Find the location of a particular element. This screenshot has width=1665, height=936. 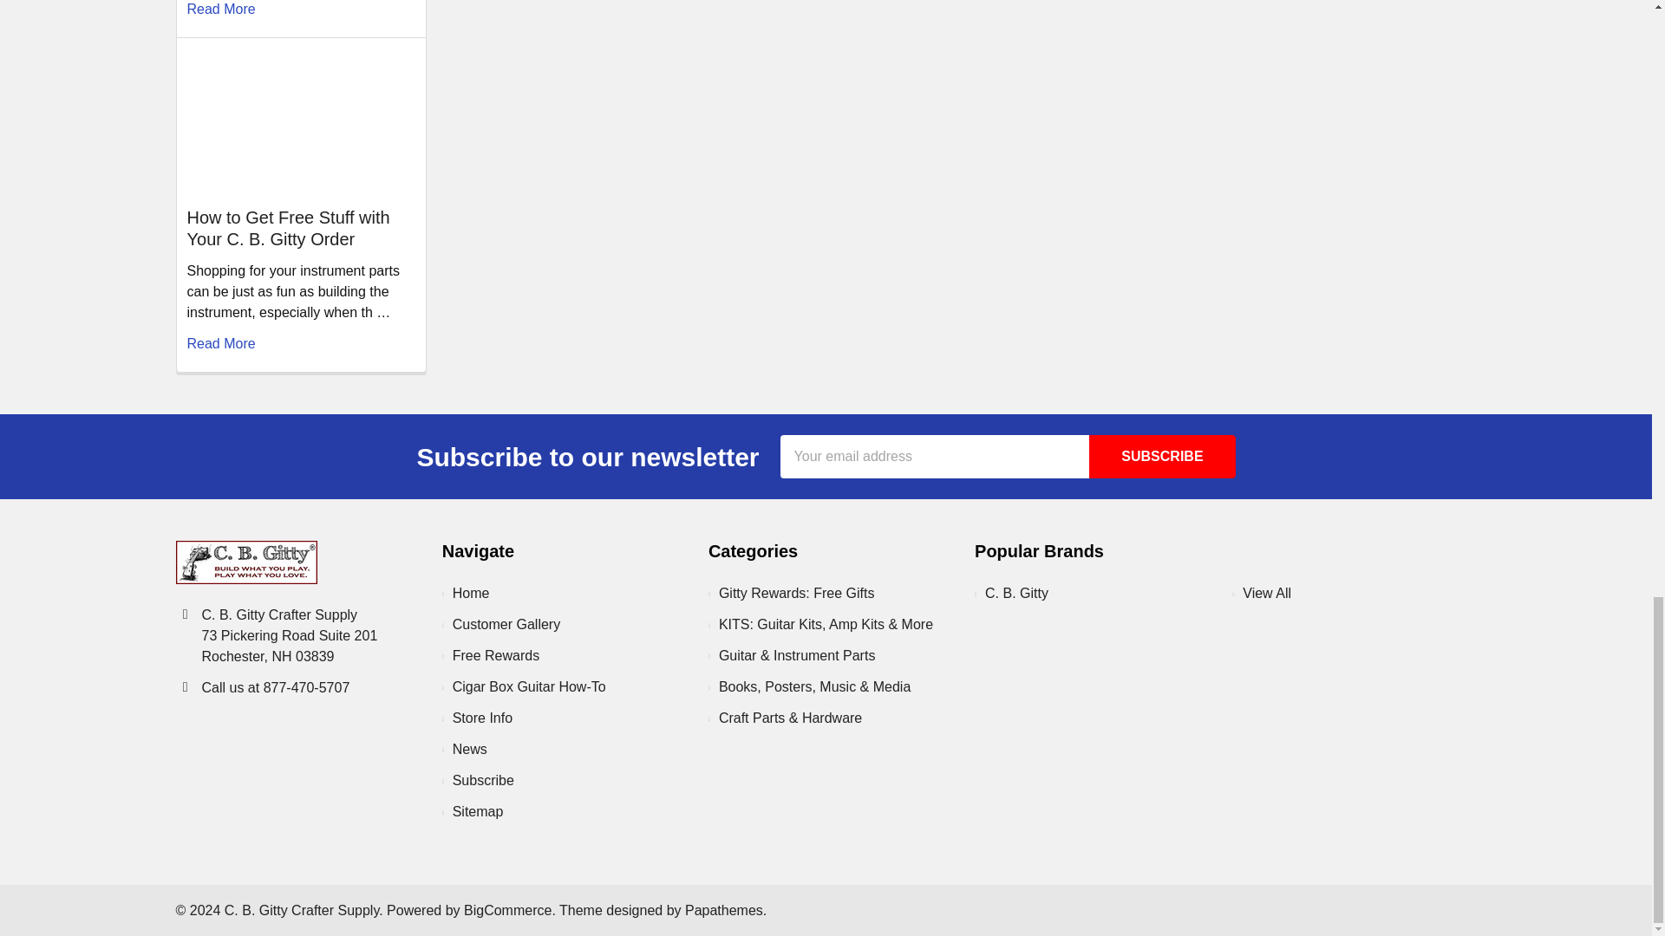

Subscribe is located at coordinates (1162, 456).